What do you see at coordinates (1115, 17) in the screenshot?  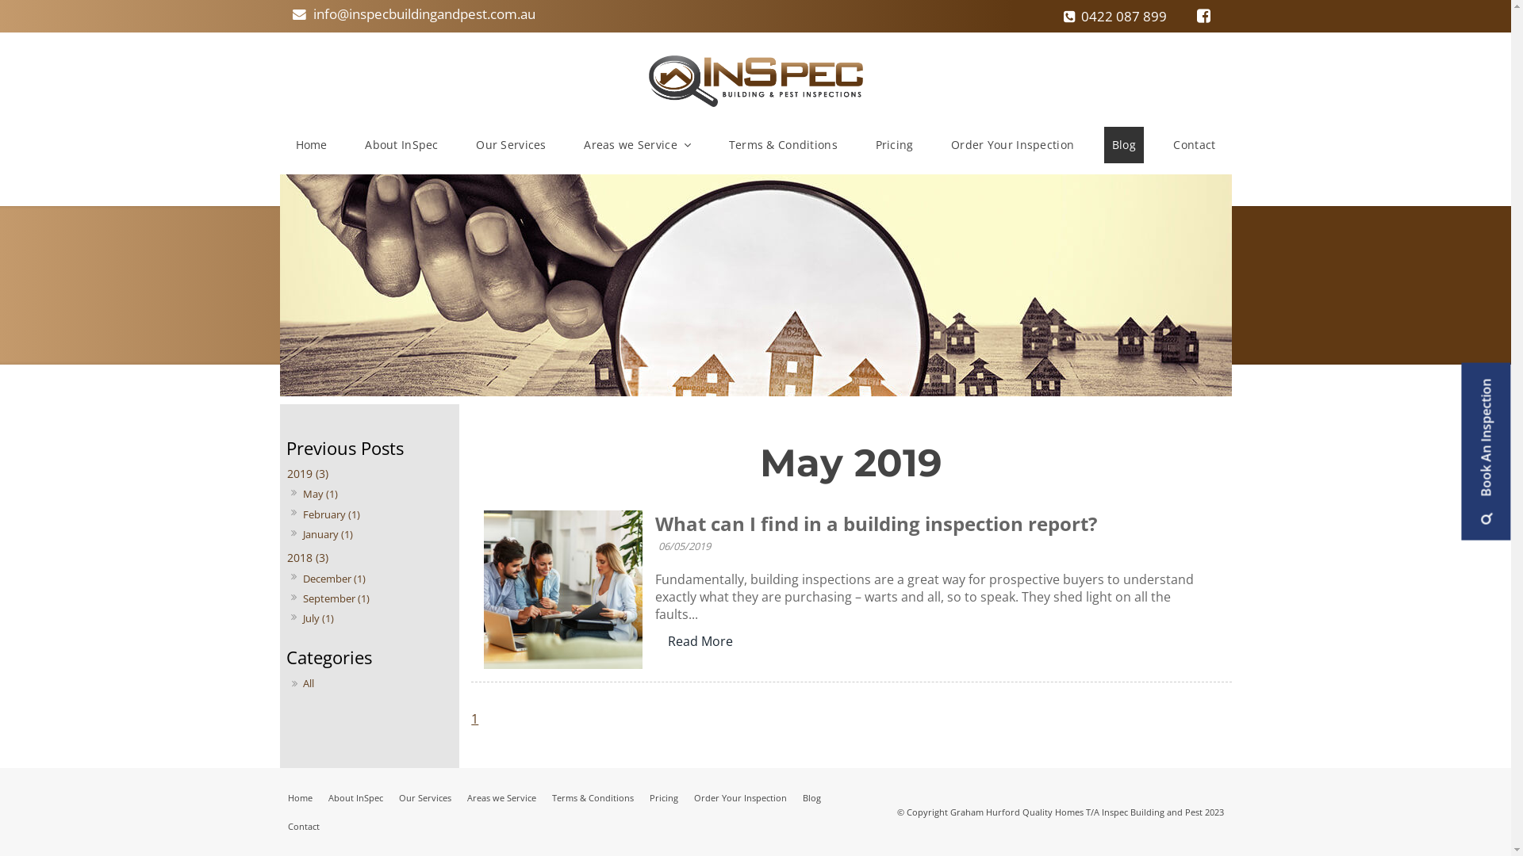 I see `0422 087 899` at bounding box center [1115, 17].